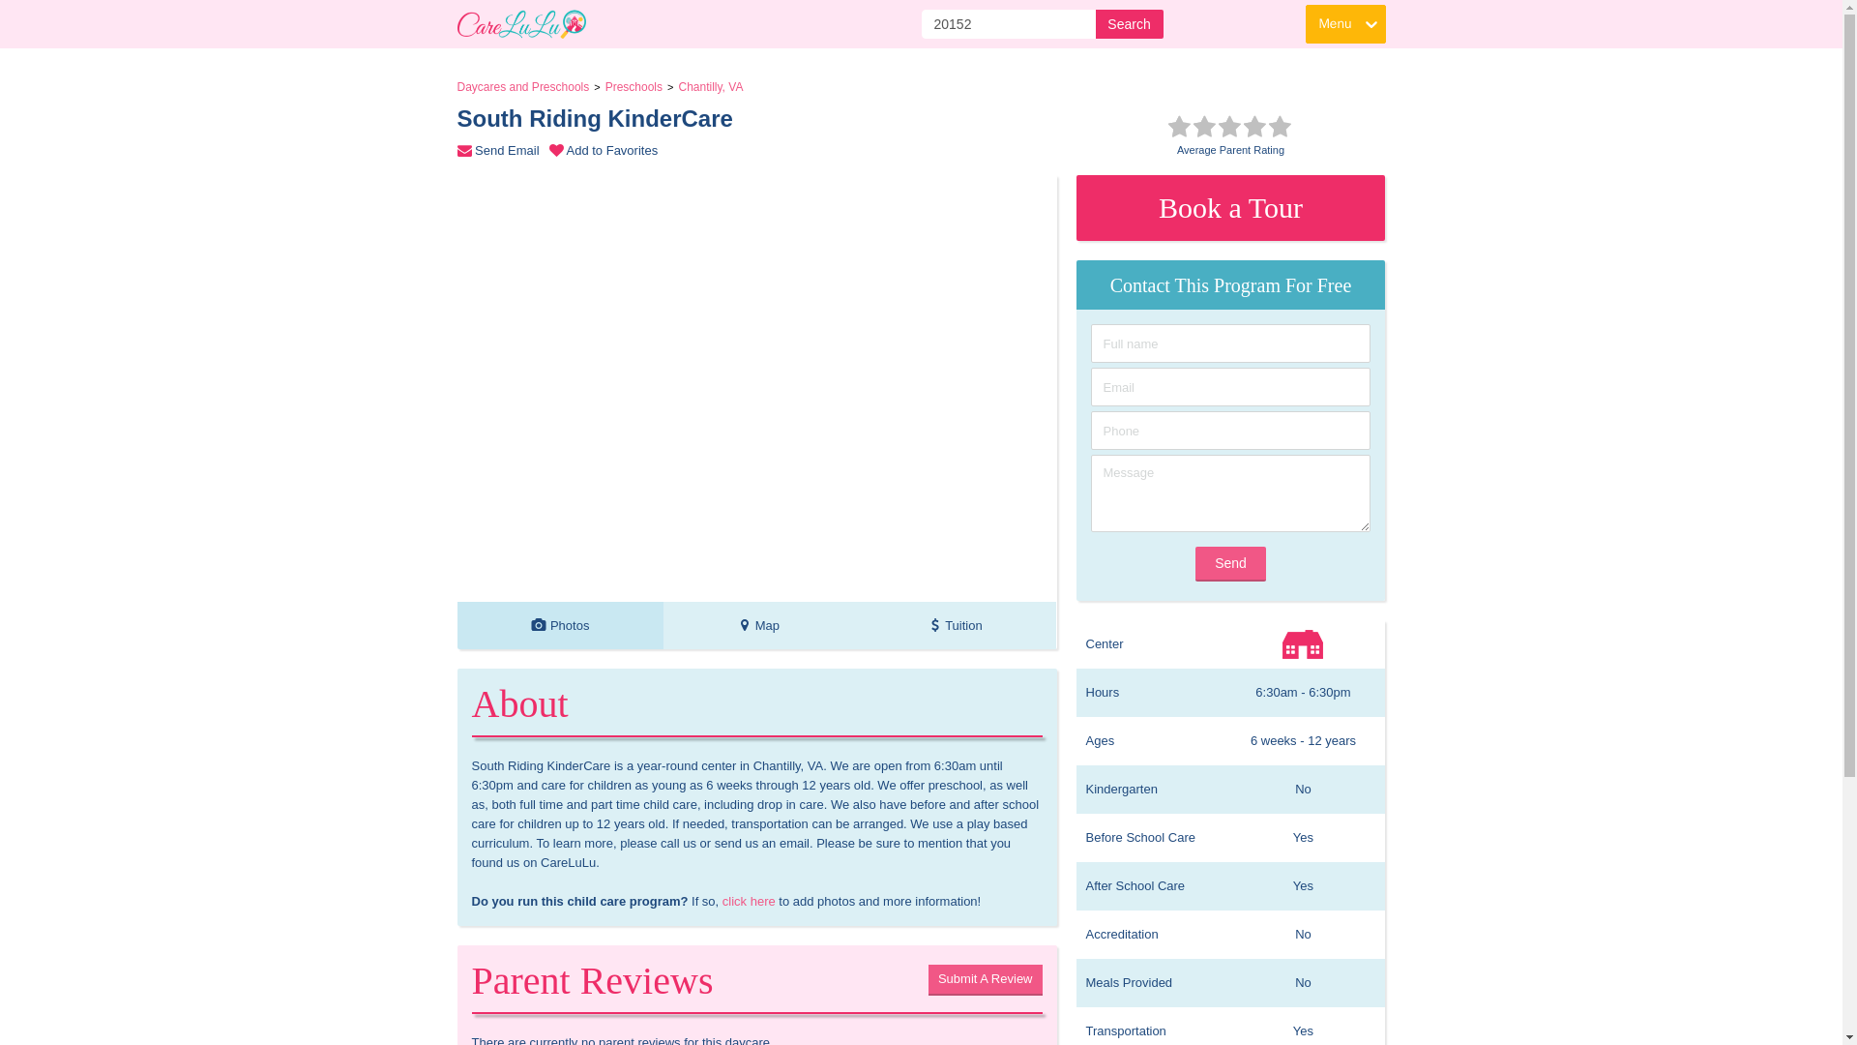  What do you see at coordinates (559, 625) in the screenshot?
I see `Submit A Review` at bounding box center [559, 625].